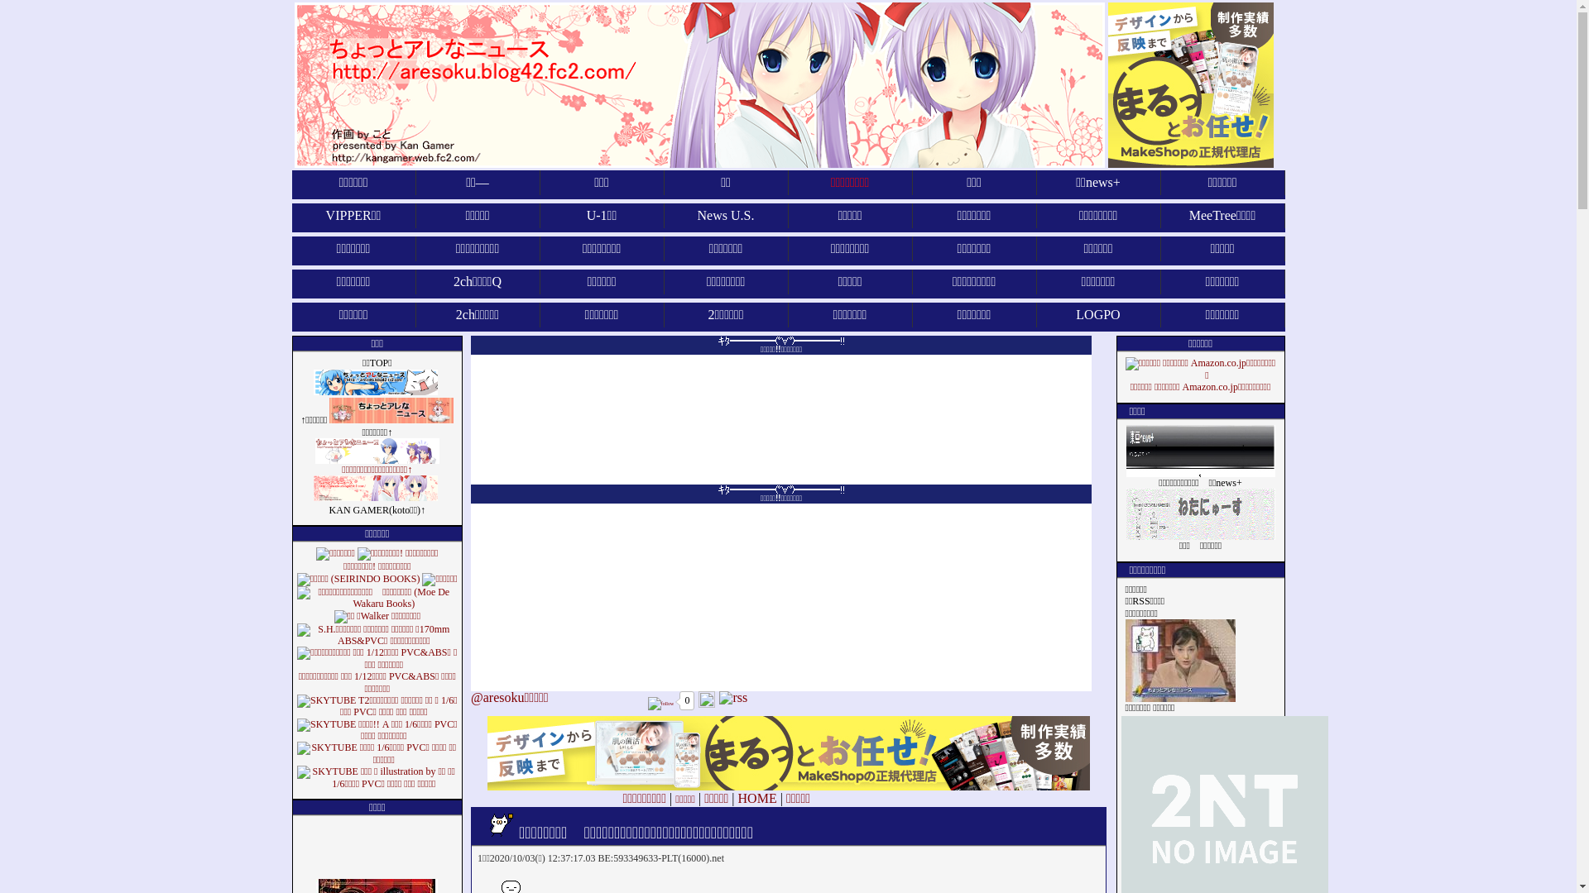 The width and height of the screenshot is (1589, 893). I want to click on News U.S., so click(726, 216).